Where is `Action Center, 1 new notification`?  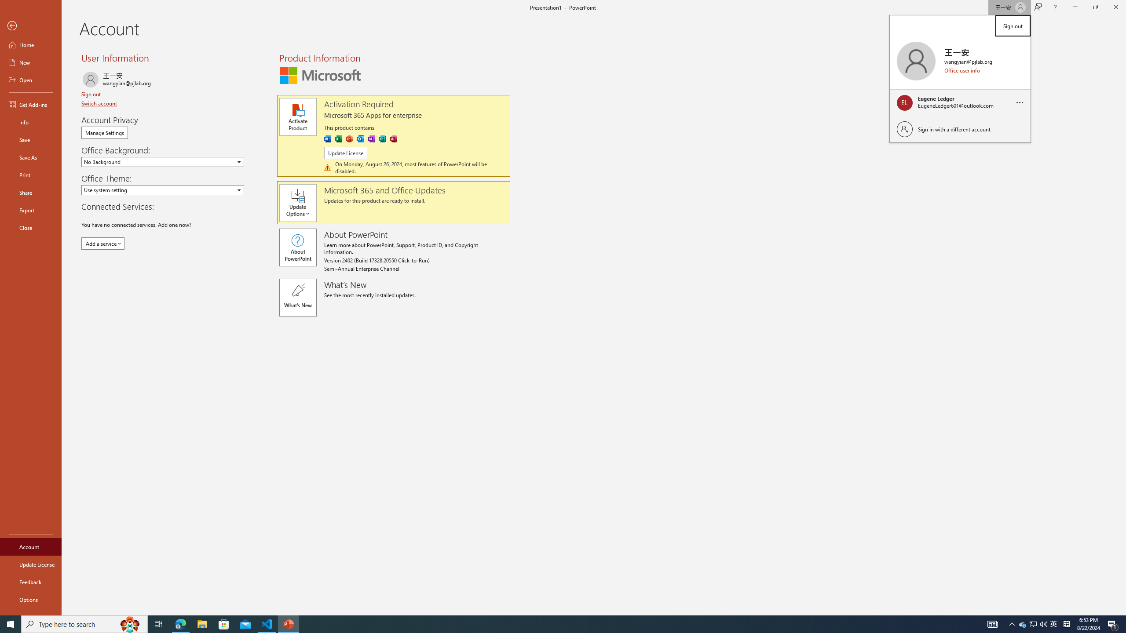 Action Center, 1 new notification is located at coordinates (1113, 624).